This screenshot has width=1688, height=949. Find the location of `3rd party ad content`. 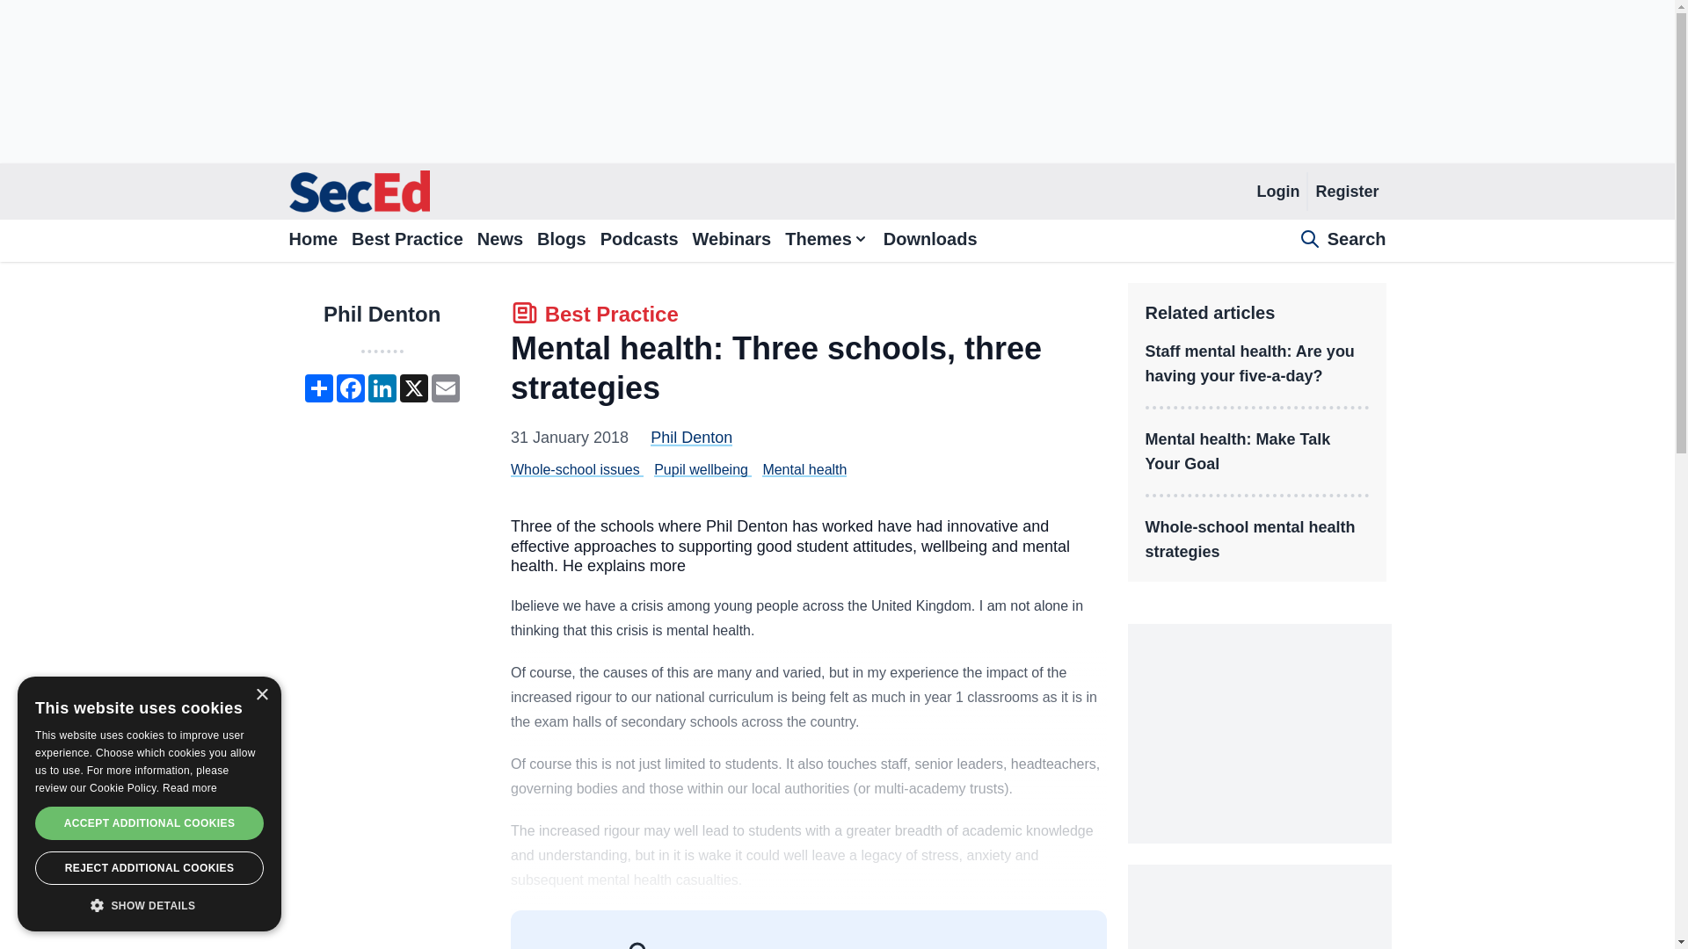

3rd party ad content is located at coordinates (836, 81).